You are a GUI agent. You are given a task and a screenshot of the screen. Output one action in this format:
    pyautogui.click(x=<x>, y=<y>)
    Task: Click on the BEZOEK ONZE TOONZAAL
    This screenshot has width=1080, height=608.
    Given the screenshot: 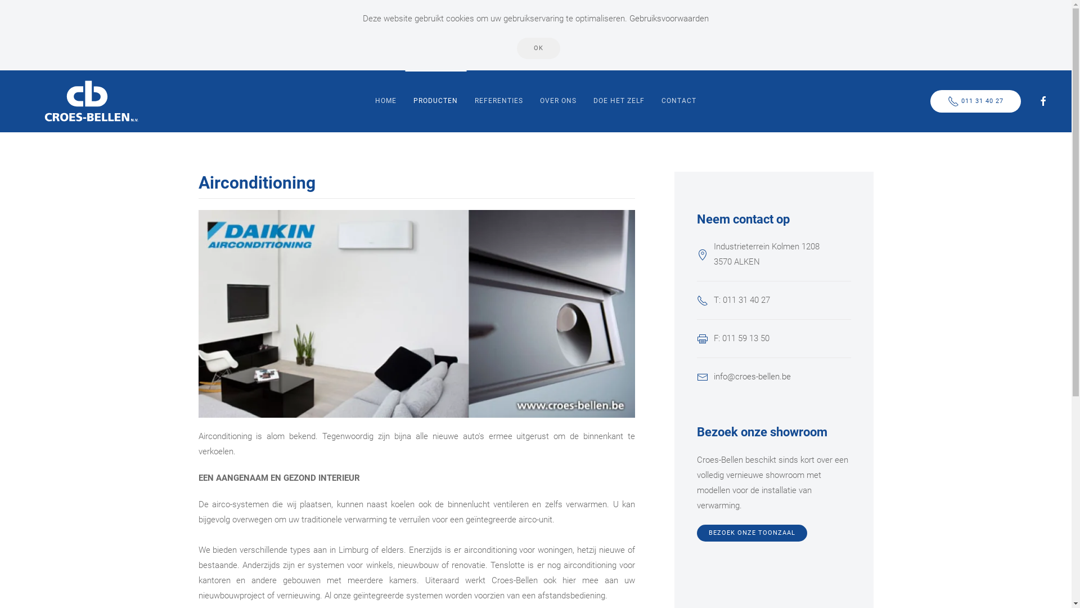 What is the action you would take?
    pyautogui.click(x=752, y=533)
    